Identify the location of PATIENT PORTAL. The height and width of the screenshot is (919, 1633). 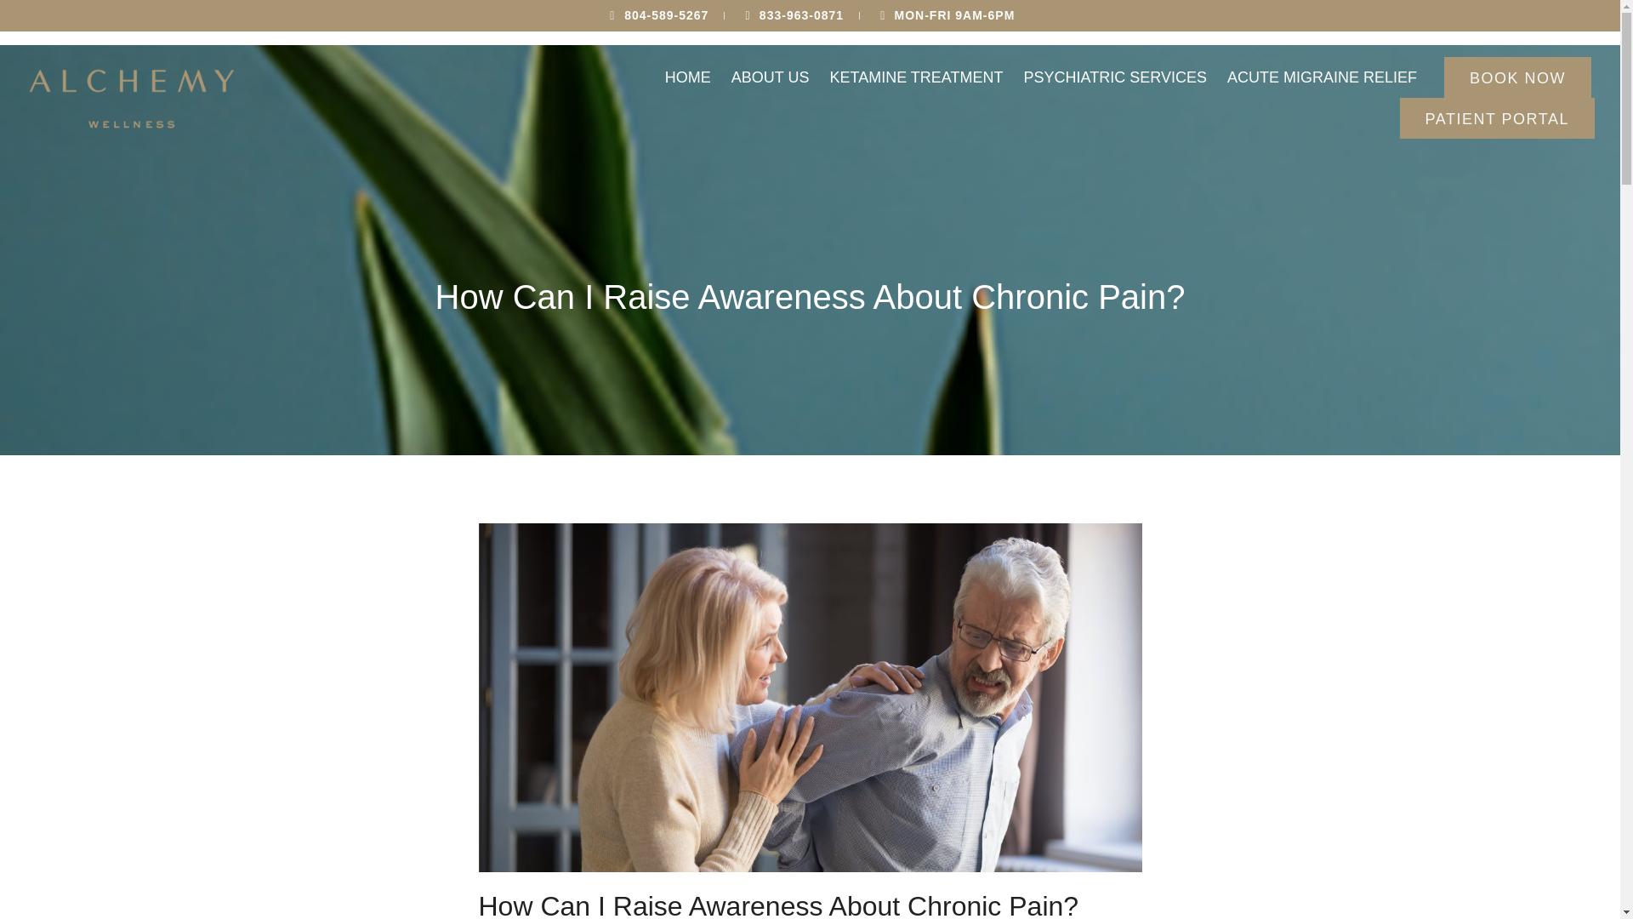
(1497, 117).